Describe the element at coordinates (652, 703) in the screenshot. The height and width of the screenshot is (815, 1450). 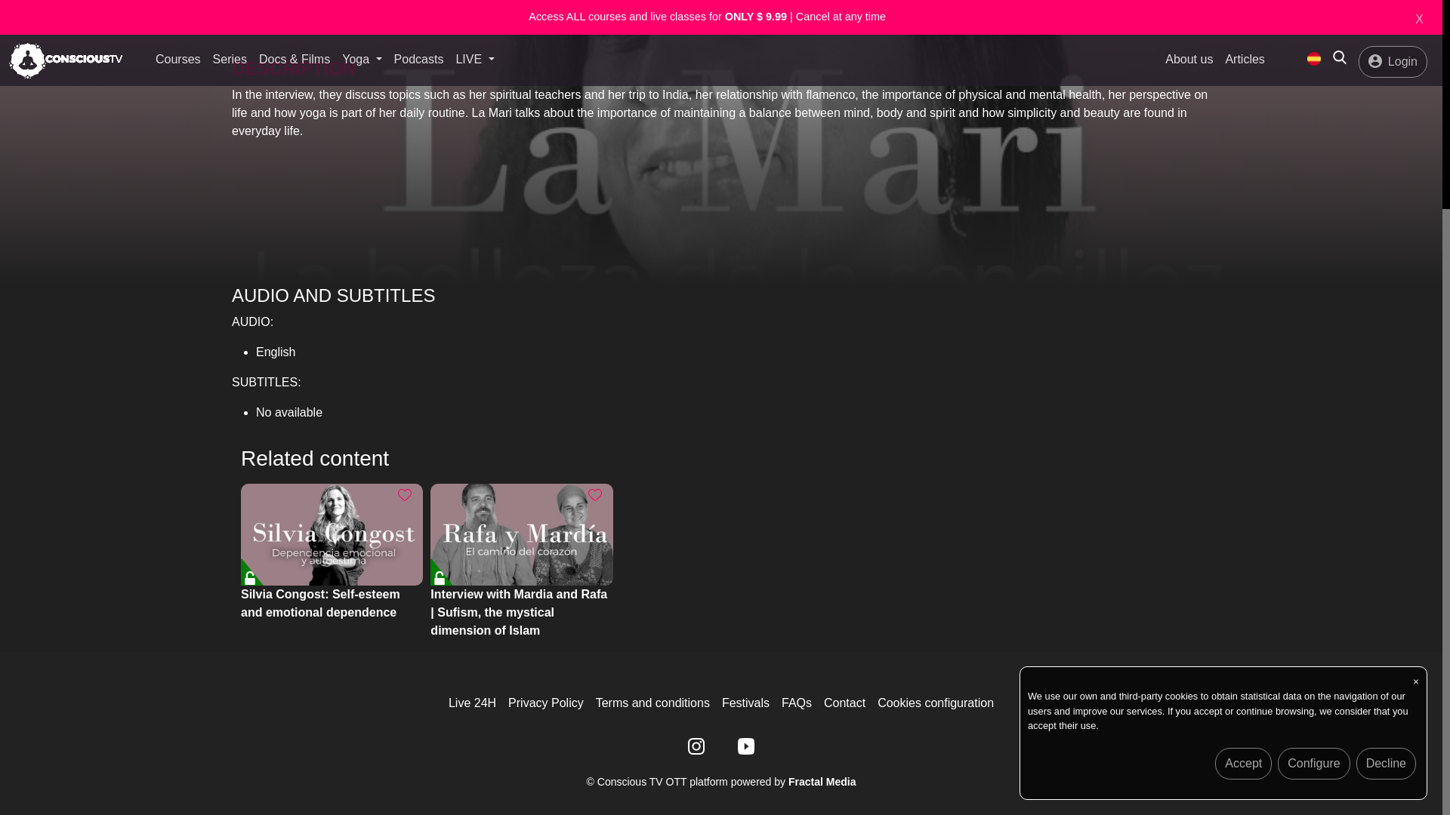
I see `Terms and conditions` at that location.